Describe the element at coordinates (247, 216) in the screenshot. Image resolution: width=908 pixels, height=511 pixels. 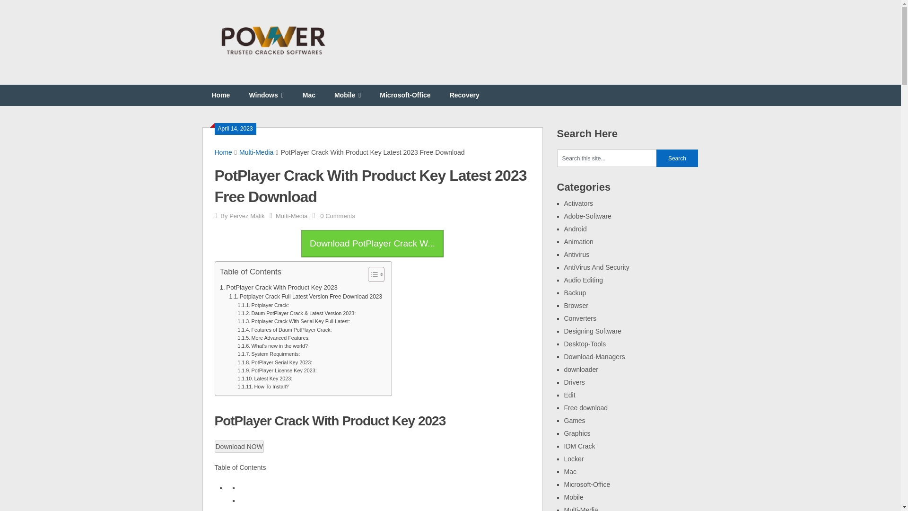
I see `Posts by Pervez Malik` at that location.